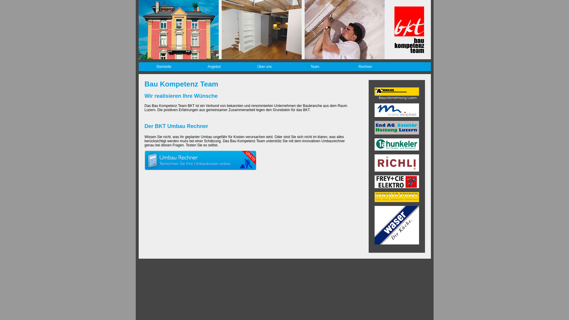  Describe the element at coordinates (164, 67) in the screenshot. I see `Startseite` at that location.